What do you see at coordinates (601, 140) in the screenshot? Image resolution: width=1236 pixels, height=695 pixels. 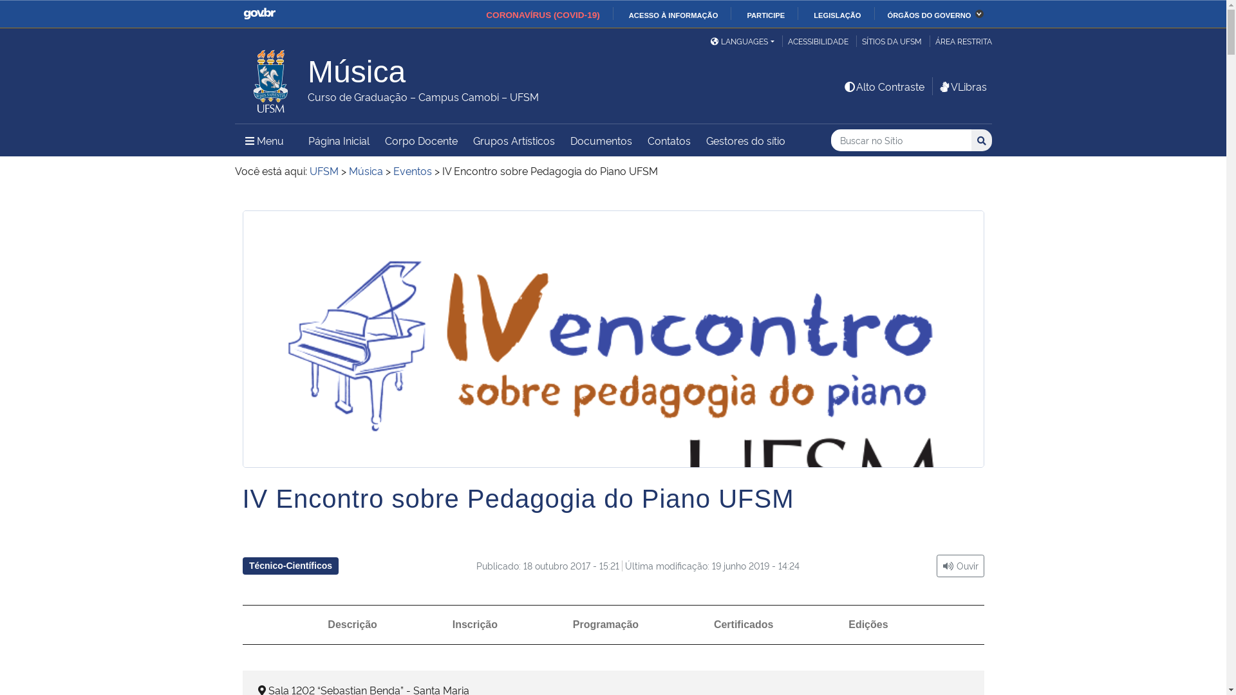 I see `Documentos` at bounding box center [601, 140].